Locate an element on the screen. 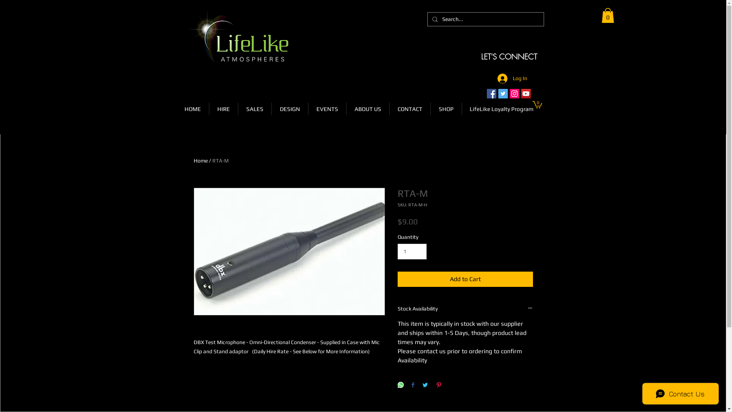 Image resolution: width=732 pixels, height=412 pixels. Log In is located at coordinates (512, 79).